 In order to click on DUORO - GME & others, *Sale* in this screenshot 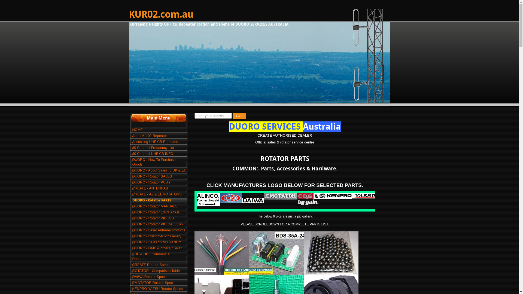, I will do `click(160, 248)`.